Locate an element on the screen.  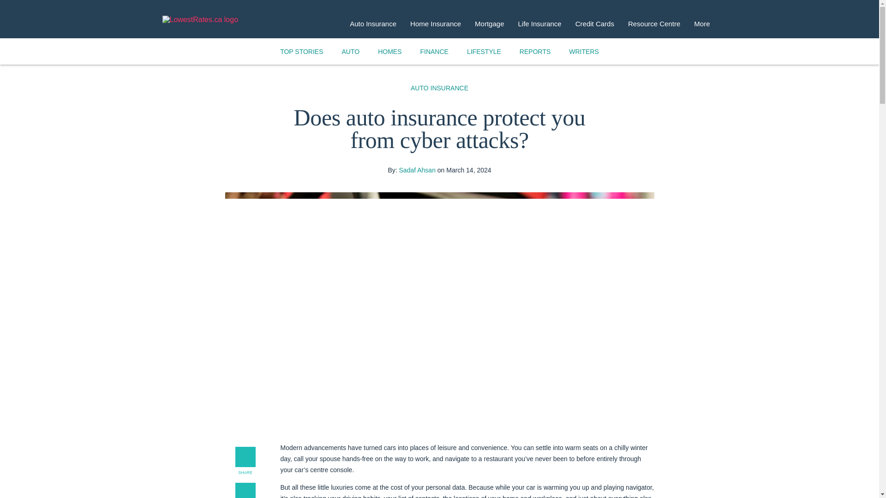
More is located at coordinates (702, 24).